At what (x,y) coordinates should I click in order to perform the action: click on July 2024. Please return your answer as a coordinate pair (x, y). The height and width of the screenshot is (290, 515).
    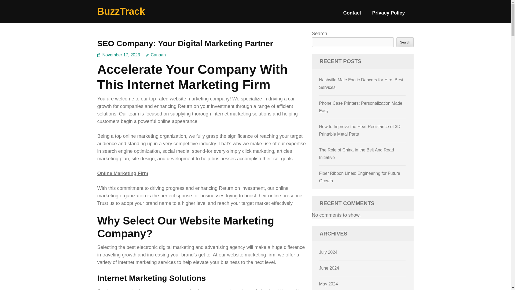
    Looking at the image, I should click on (328, 252).